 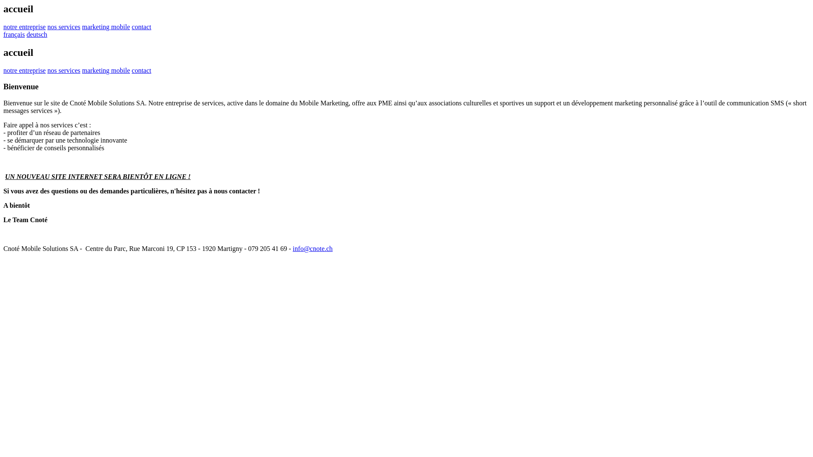 I want to click on nos services, so click(x=64, y=70).